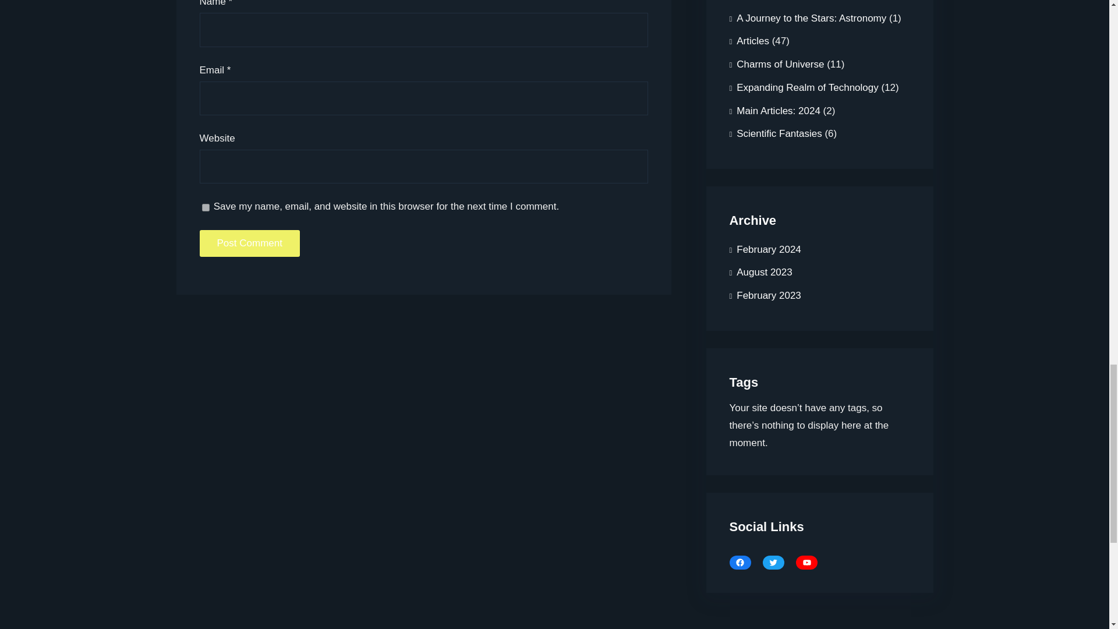 The height and width of the screenshot is (629, 1118). Describe the element at coordinates (775, 133) in the screenshot. I see `Scientific Fantasies` at that location.